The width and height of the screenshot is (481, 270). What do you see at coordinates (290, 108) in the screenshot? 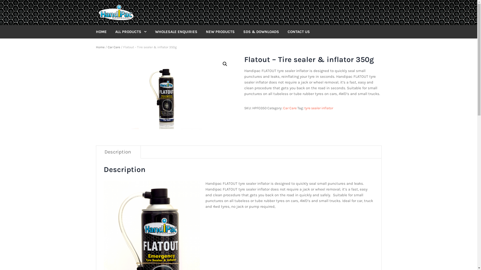
I see `Car Care` at bounding box center [290, 108].